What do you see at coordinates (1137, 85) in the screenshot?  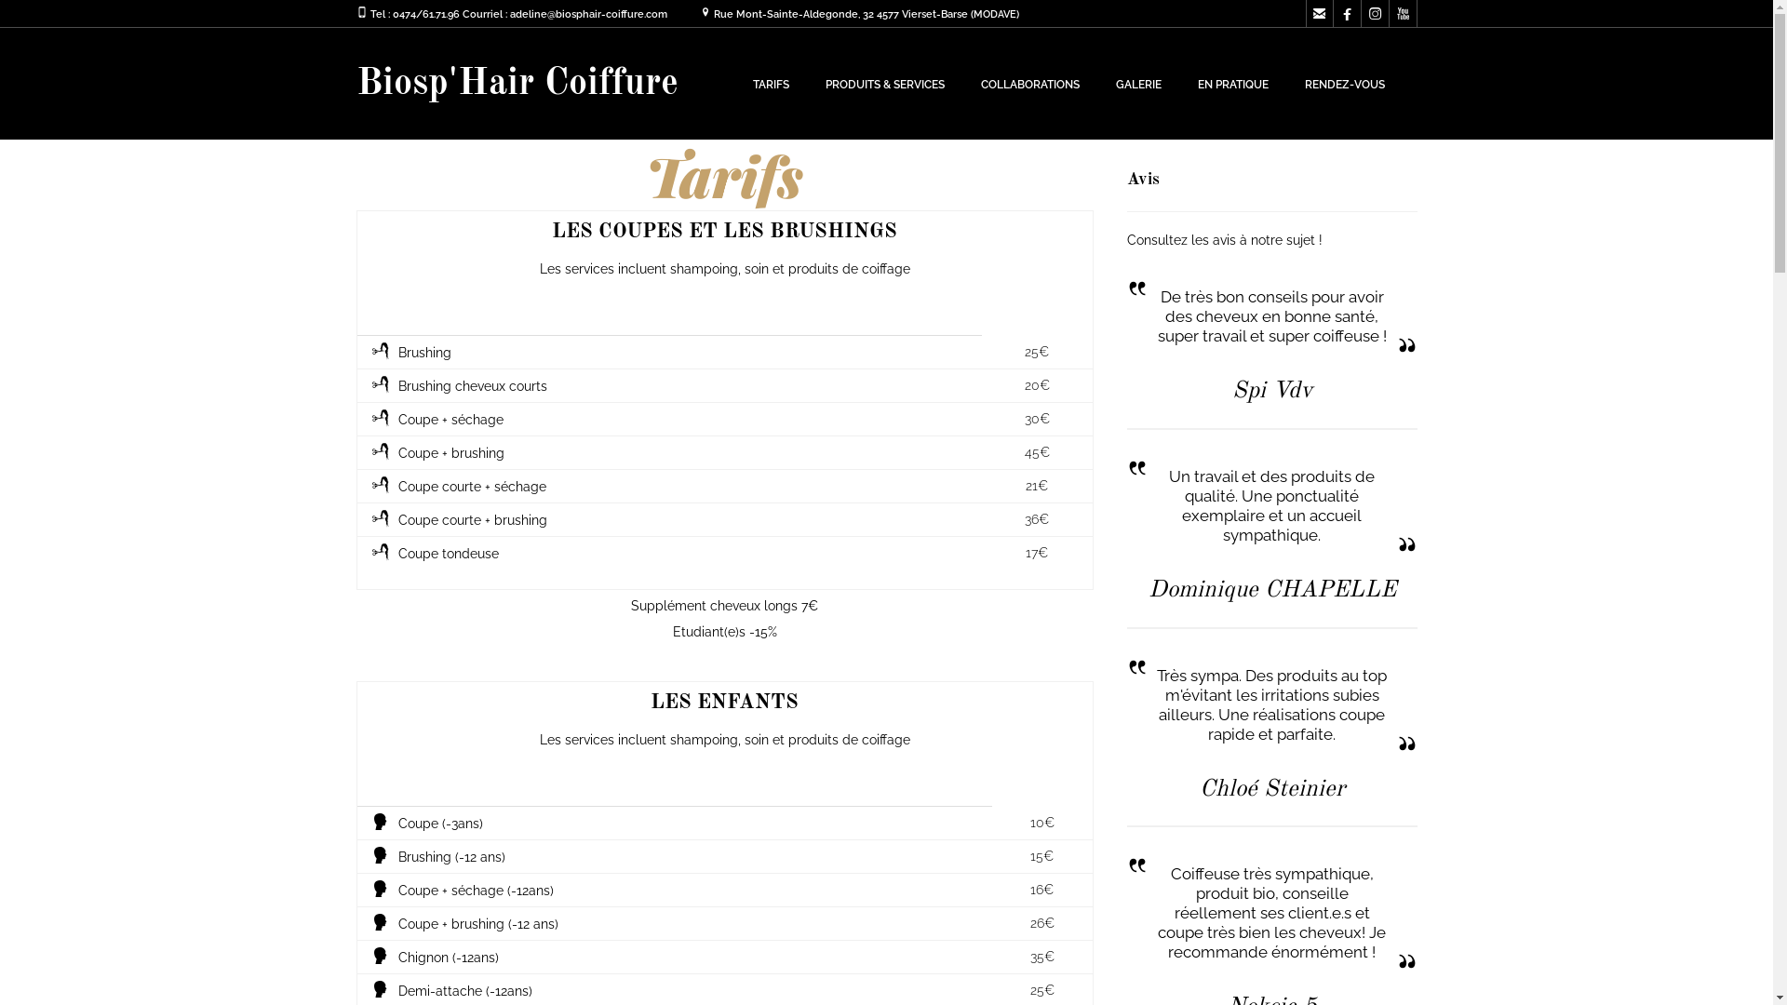 I see `GALERIE` at bounding box center [1137, 85].